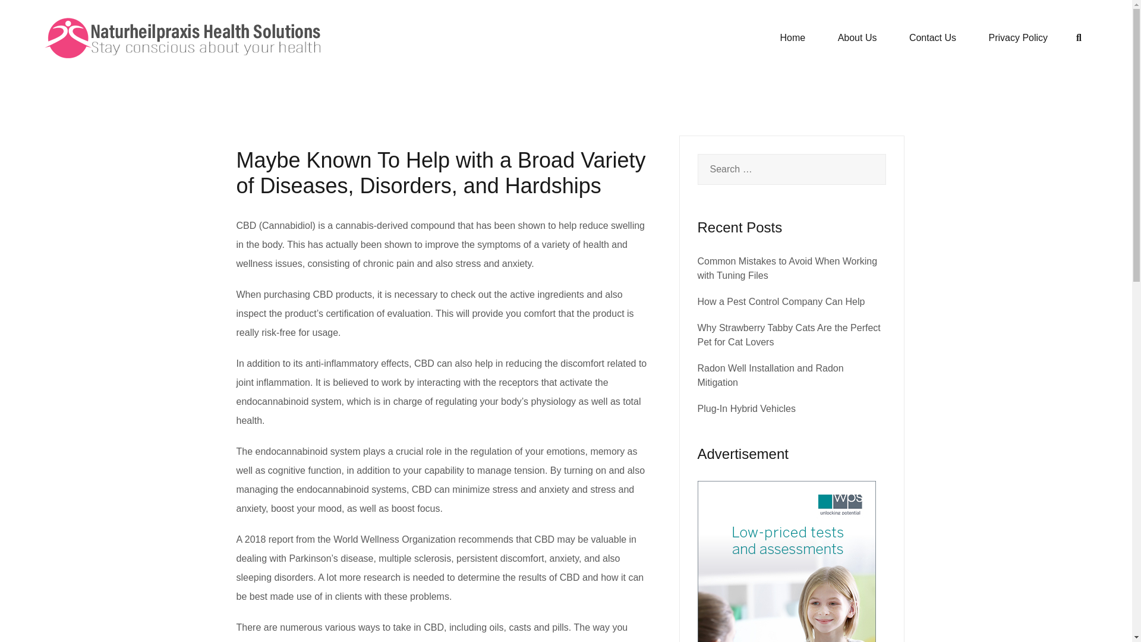 This screenshot has height=642, width=1141. What do you see at coordinates (857, 37) in the screenshot?
I see `About Us` at bounding box center [857, 37].